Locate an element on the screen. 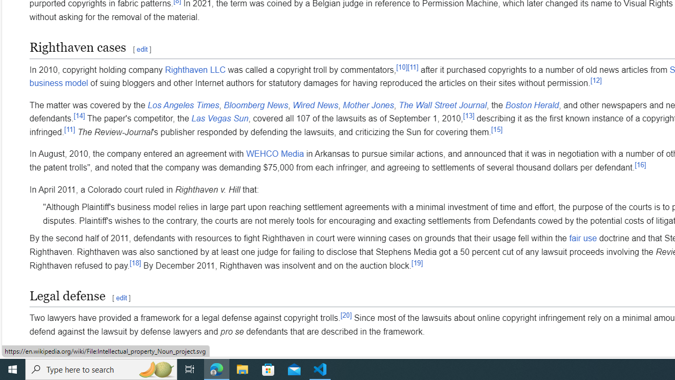 This screenshot has height=380, width=675. [15] is located at coordinates (497, 129).